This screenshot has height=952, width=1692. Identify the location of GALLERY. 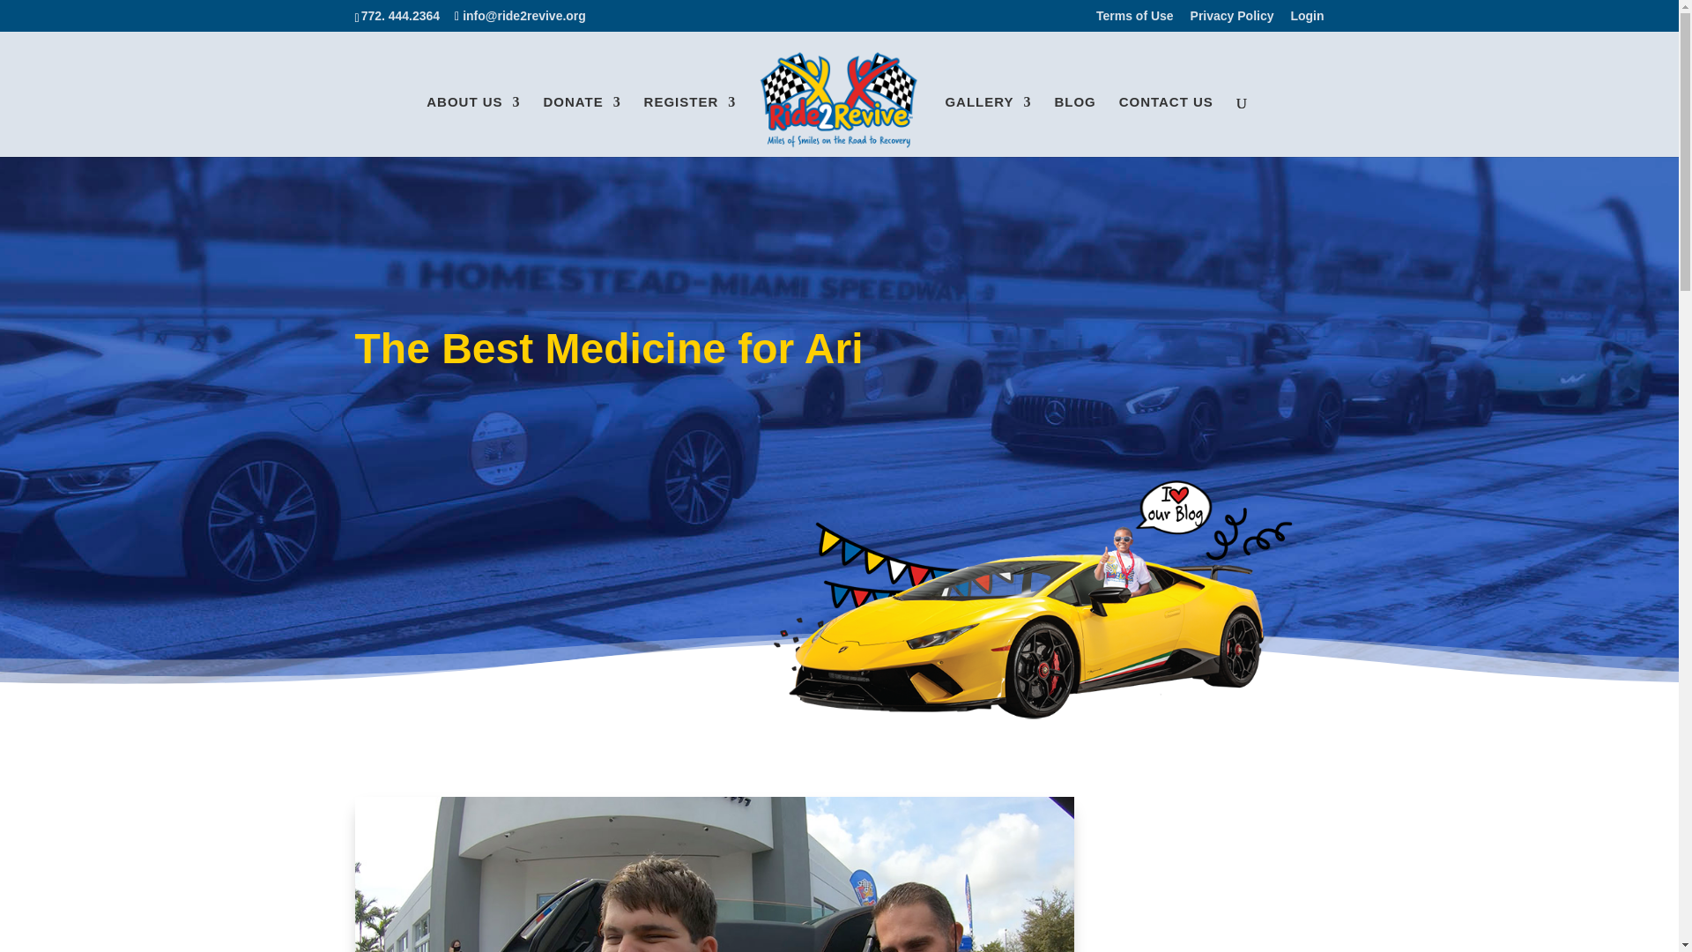
(987, 127).